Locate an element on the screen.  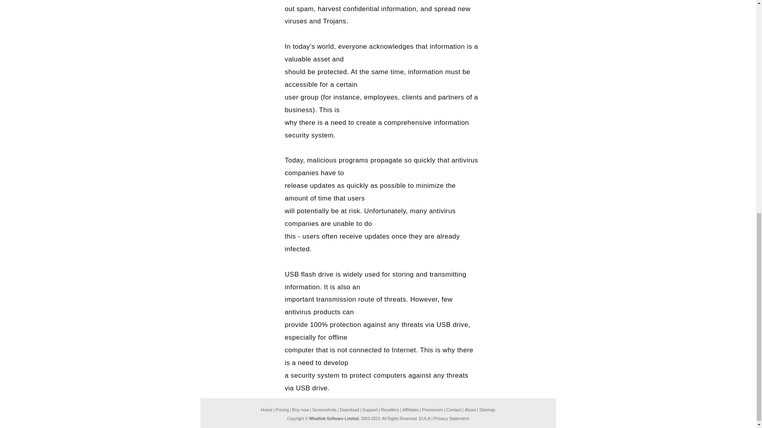
Home is located at coordinates (266, 410).